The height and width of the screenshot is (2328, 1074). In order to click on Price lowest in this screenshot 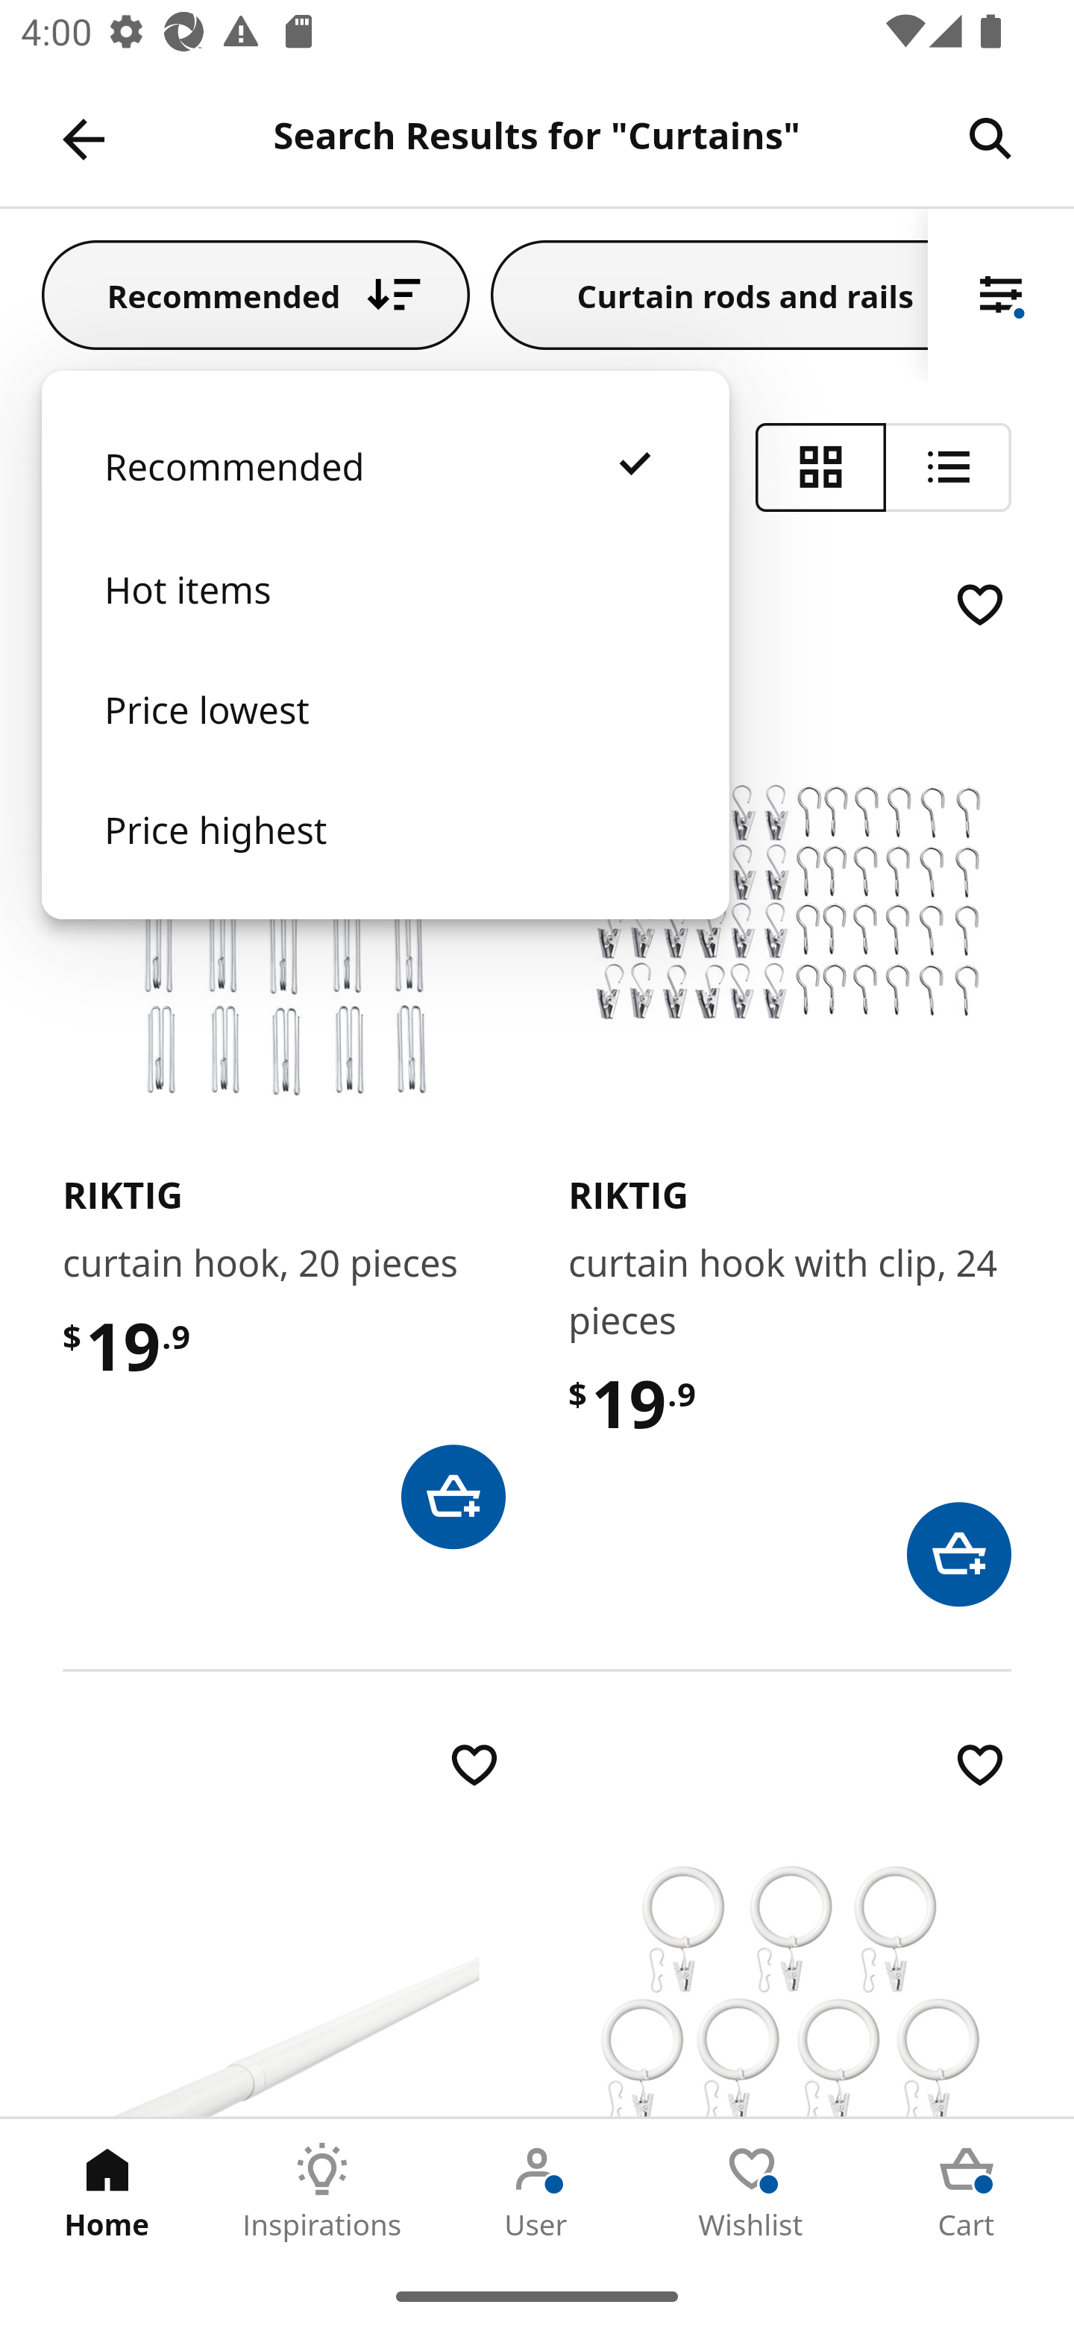, I will do `click(385, 739)`.